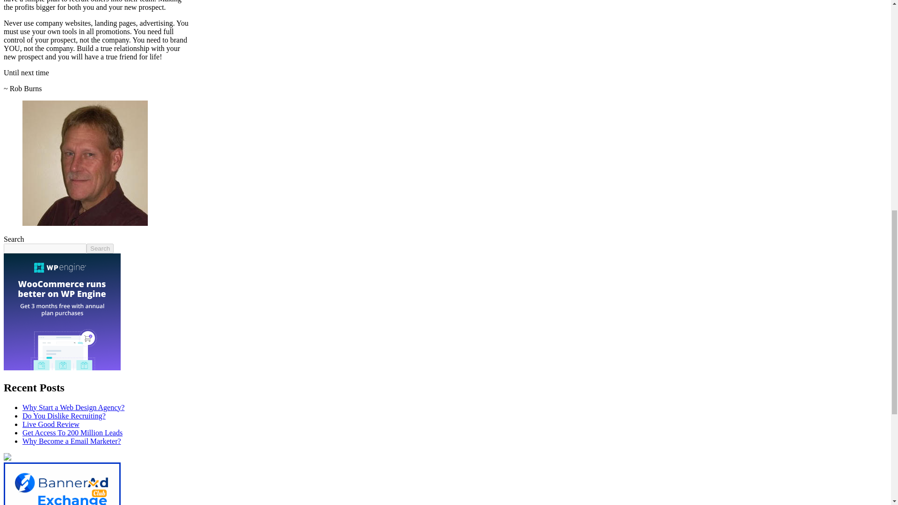  What do you see at coordinates (64, 416) in the screenshot?
I see `Do You Dislike Recruiting?` at bounding box center [64, 416].